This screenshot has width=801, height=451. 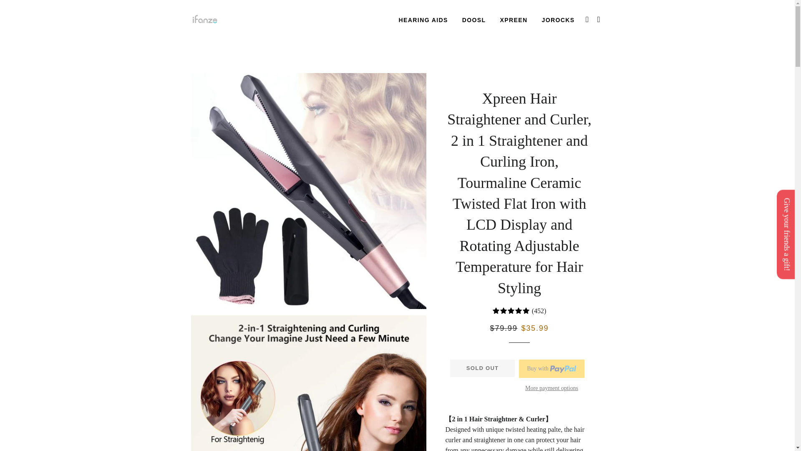 What do you see at coordinates (514, 20) in the screenshot?
I see `XPREEN` at bounding box center [514, 20].